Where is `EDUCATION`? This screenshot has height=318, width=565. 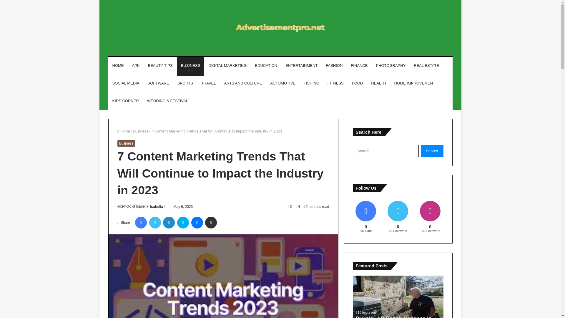 EDUCATION is located at coordinates (266, 65).